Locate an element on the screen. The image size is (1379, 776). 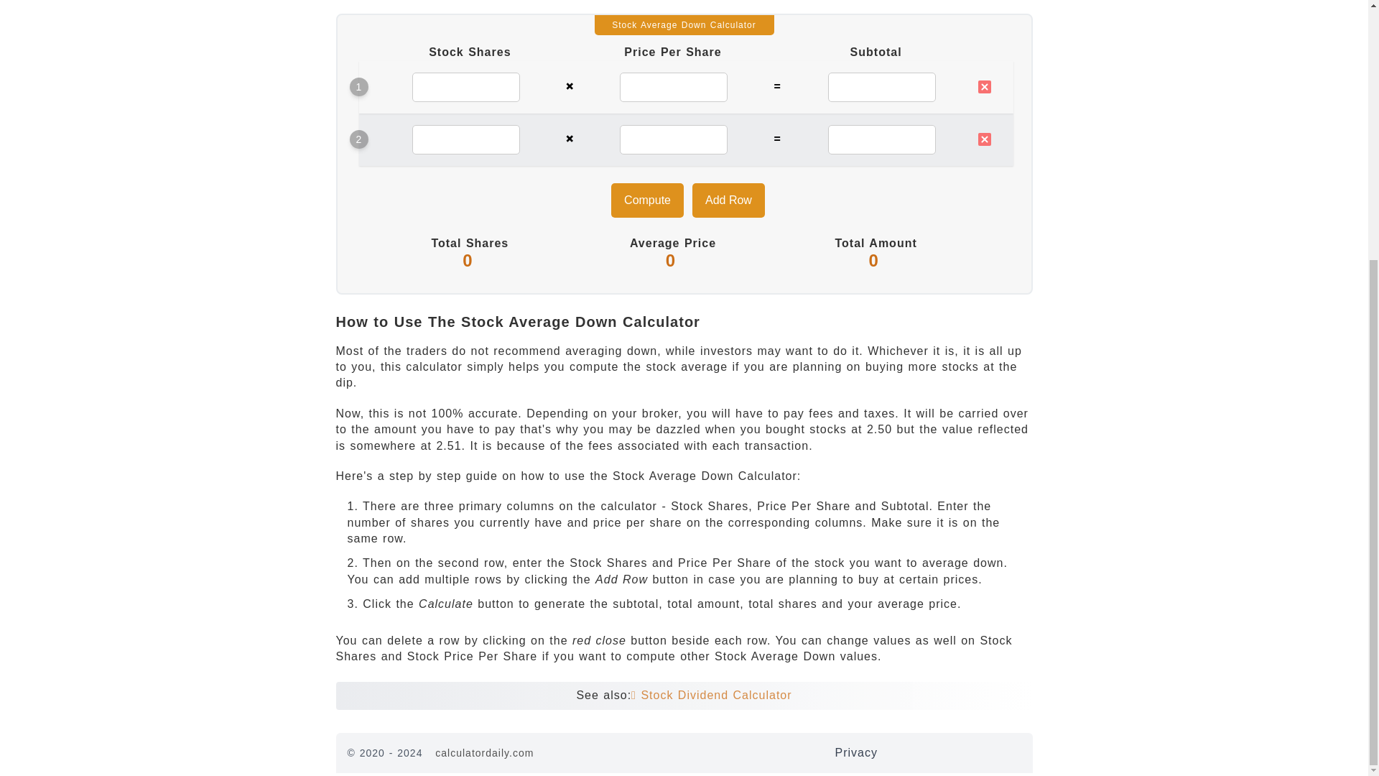
Add Row is located at coordinates (728, 200).